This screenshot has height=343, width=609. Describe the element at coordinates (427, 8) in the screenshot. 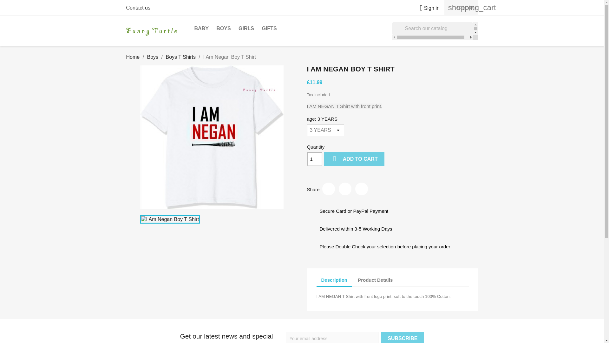

I see `Log in to your customer account` at that location.